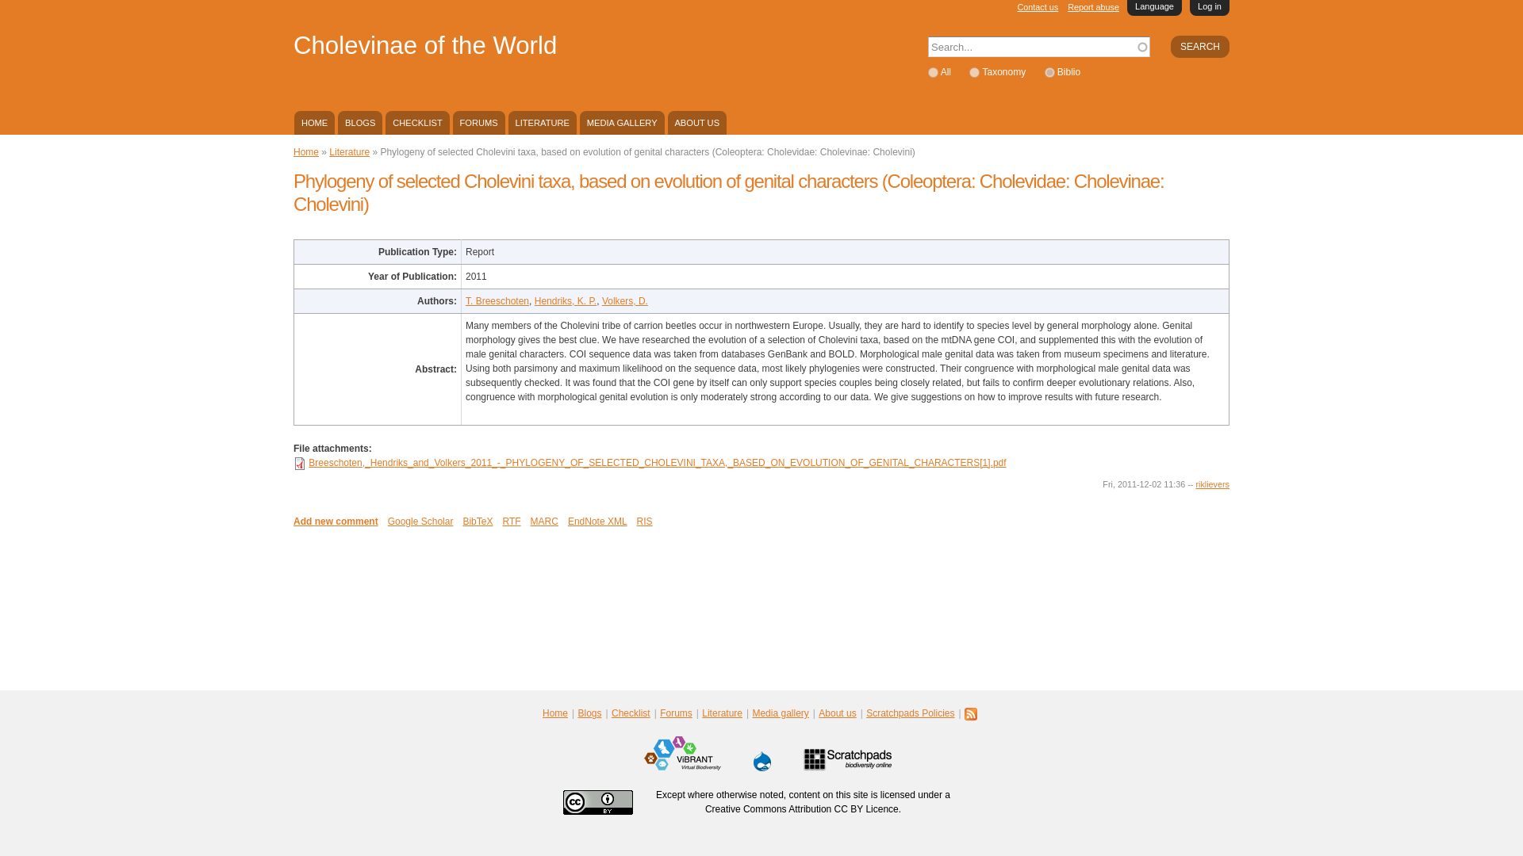  I want to click on MEDIA GALLERY, so click(622, 122).